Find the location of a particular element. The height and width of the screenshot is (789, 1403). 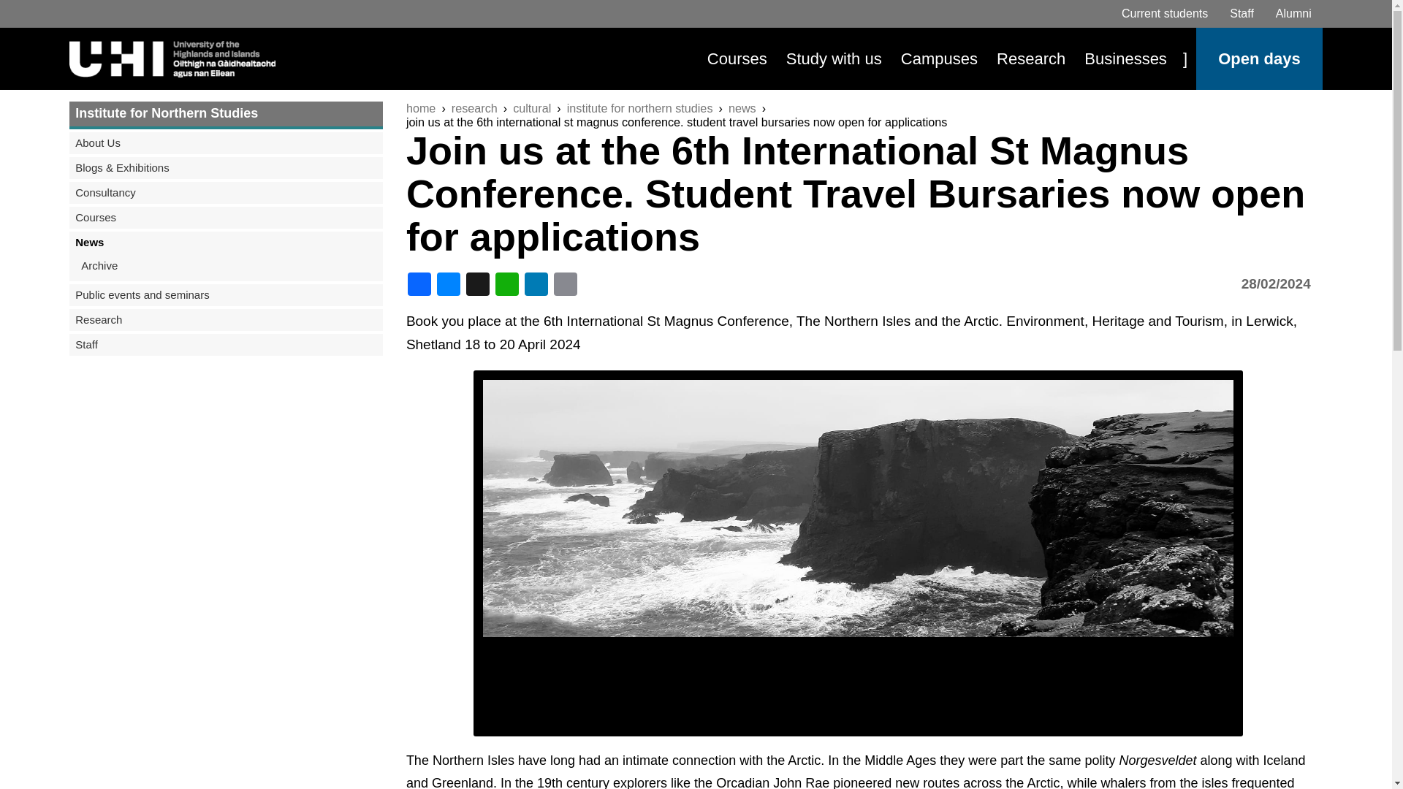

Study with us is located at coordinates (834, 58).